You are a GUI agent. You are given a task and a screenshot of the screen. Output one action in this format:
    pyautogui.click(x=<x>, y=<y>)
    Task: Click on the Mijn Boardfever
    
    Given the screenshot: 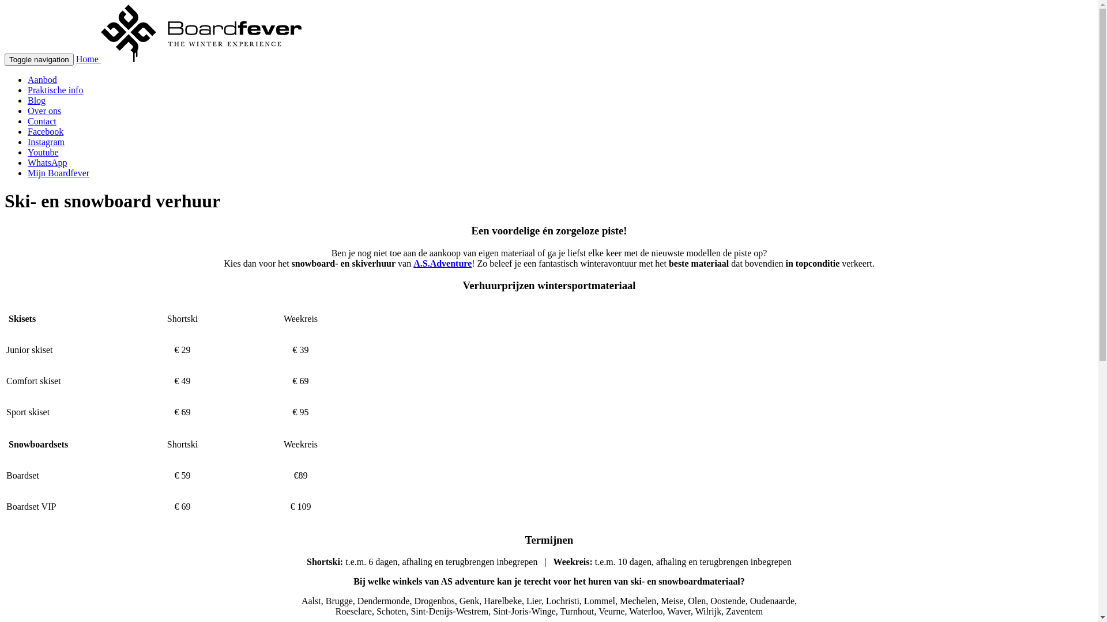 What is the action you would take?
    pyautogui.click(x=59, y=173)
    